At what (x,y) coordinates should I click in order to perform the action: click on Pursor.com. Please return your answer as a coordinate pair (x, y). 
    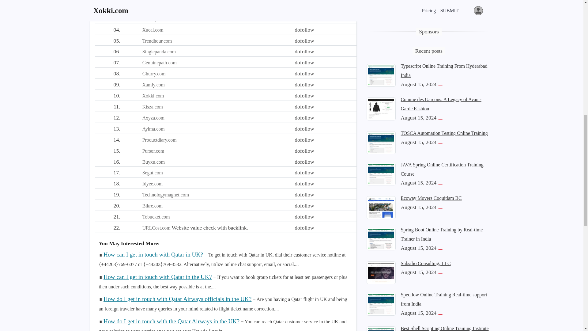
    Looking at the image, I should click on (153, 151).